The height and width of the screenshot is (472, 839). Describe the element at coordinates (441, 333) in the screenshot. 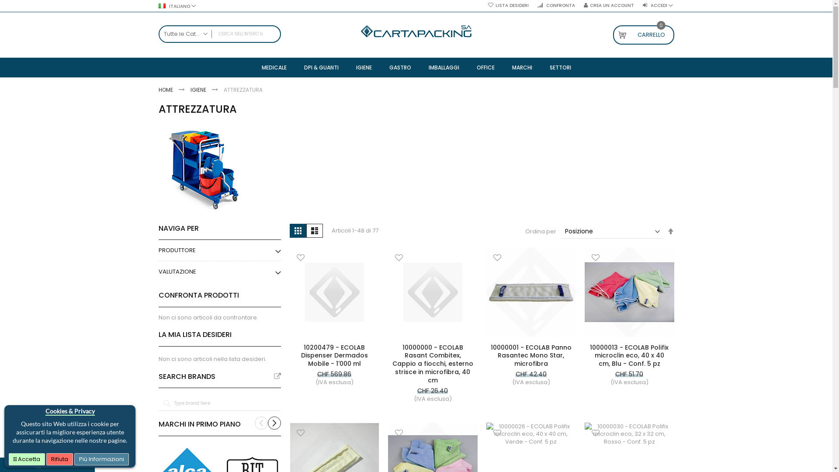

I see `AGGIUNGI AL CARRELLO` at that location.